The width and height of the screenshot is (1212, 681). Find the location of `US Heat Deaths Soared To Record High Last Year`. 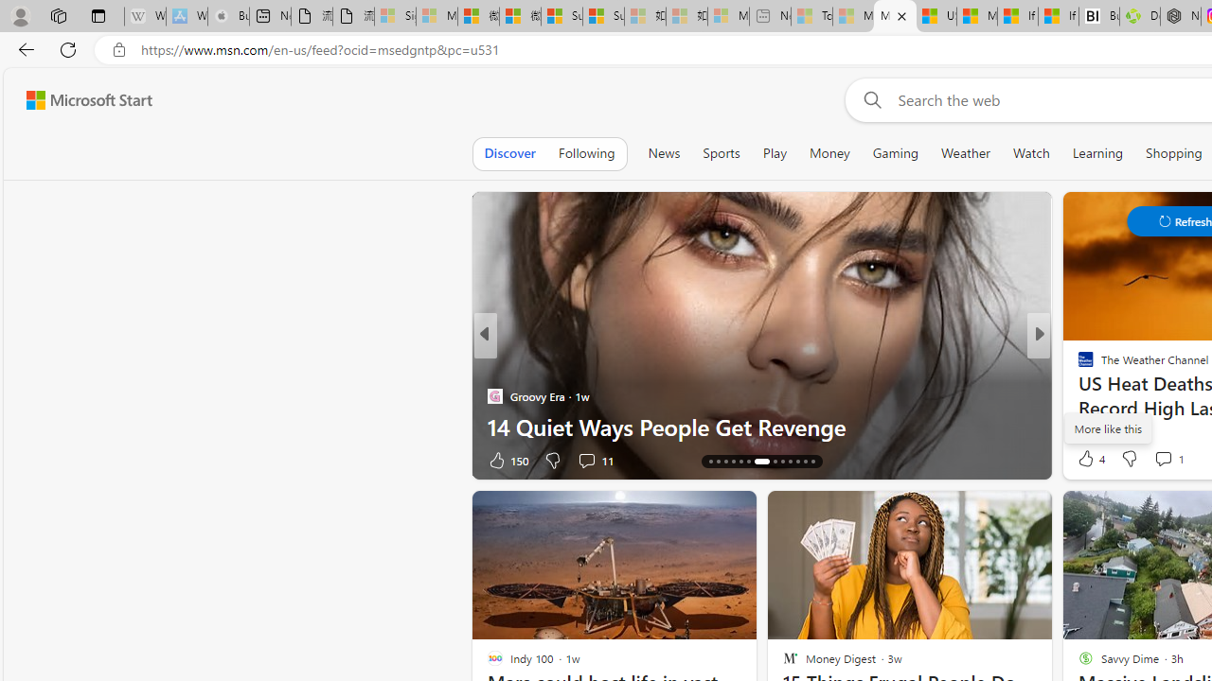

US Heat Deaths Soared To Record High Last Year is located at coordinates (936, 17).